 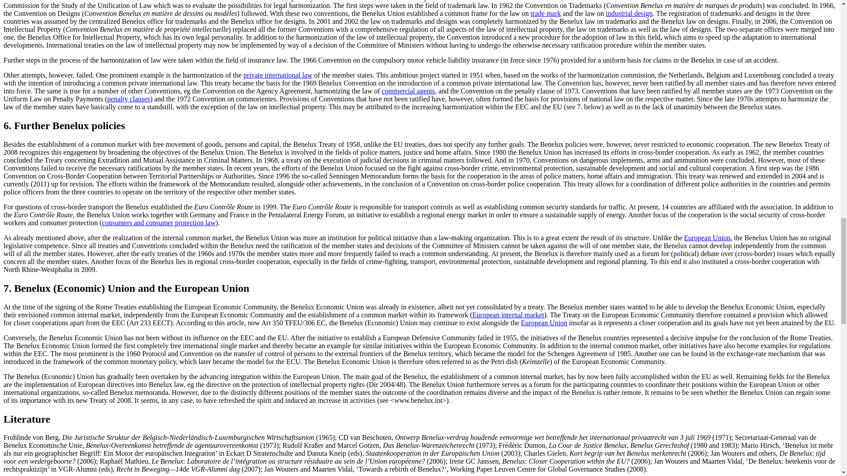 I want to click on Industrial Design Law, so click(x=629, y=13).